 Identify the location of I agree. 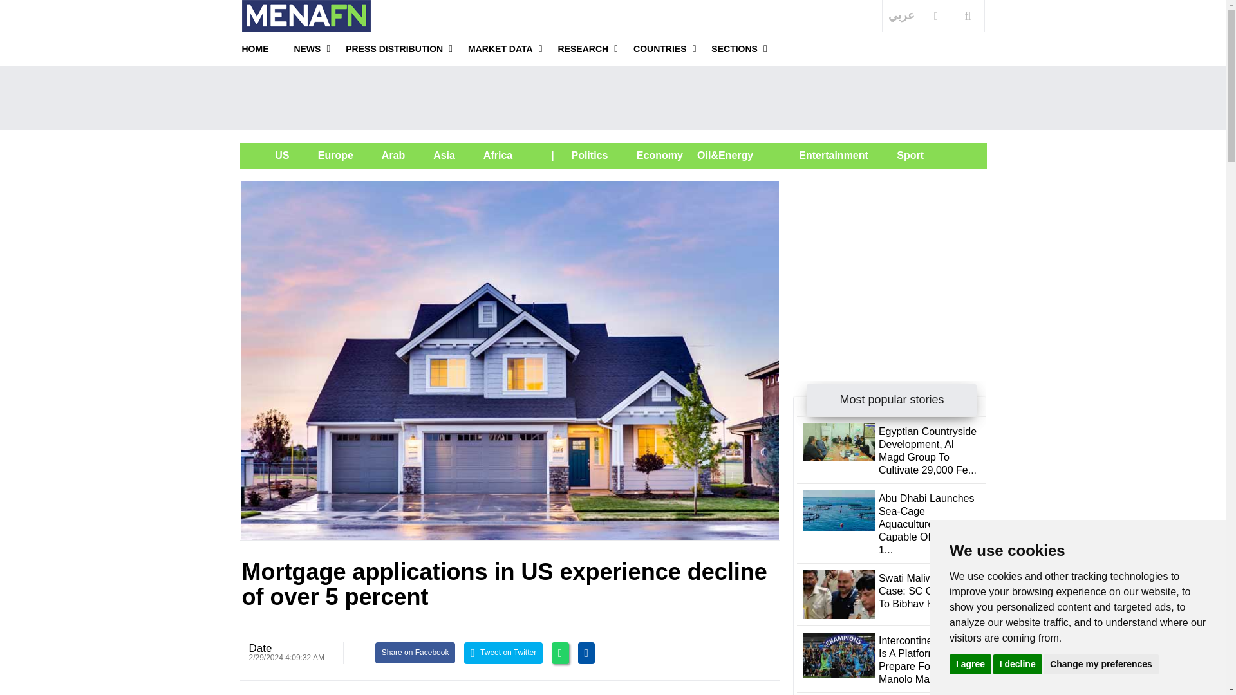
(969, 663).